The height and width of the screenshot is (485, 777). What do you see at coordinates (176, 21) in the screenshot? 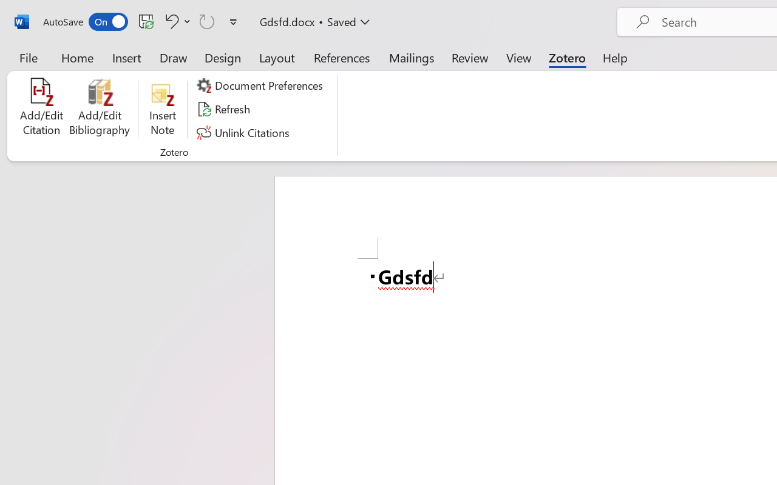
I see `Undo <ApplyStyleToDoc>b__0` at bounding box center [176, 21].